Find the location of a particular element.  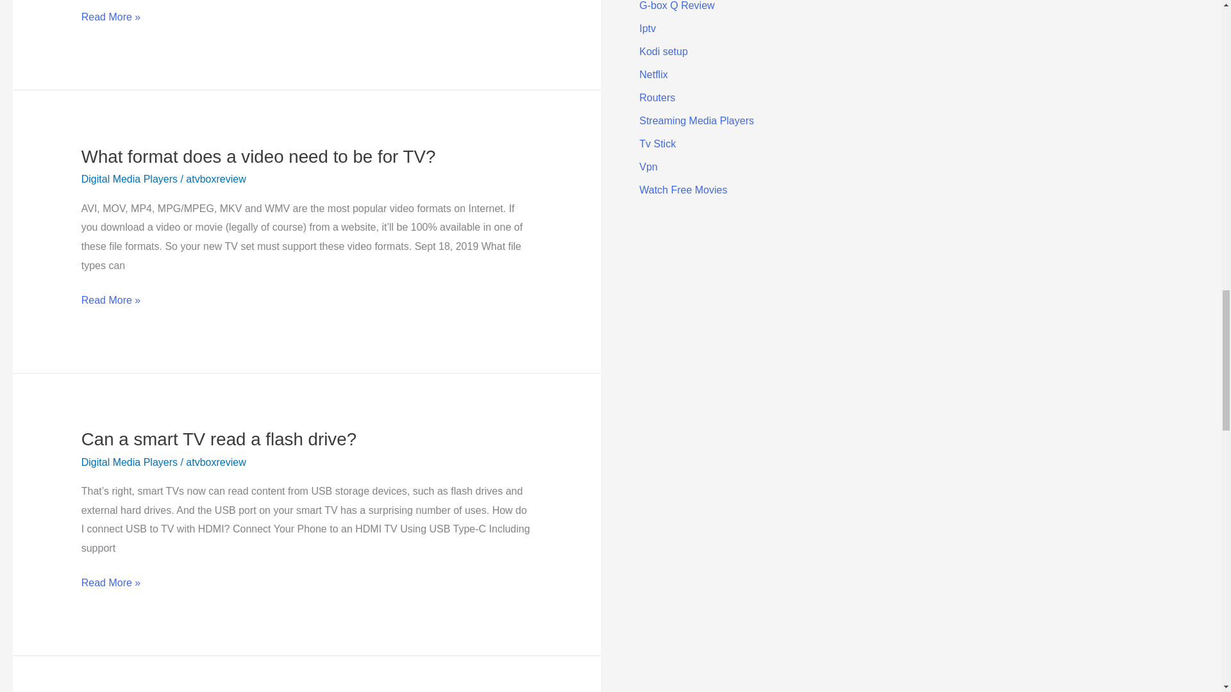

Digital Media Players is located at coordinates (129, 462).